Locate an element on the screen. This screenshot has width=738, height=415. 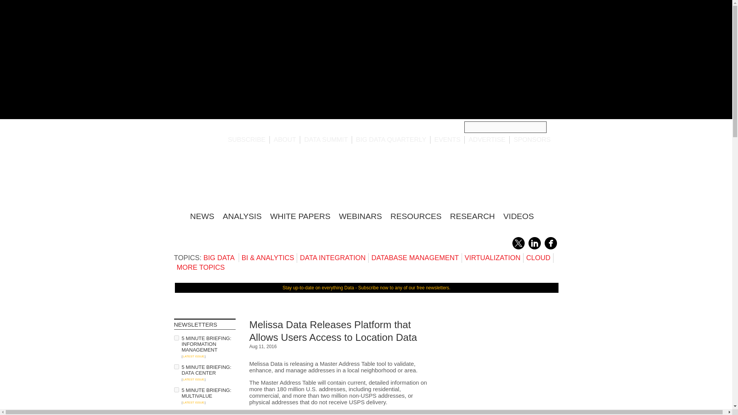
RESOURCES is located at coordinates (416, 216).